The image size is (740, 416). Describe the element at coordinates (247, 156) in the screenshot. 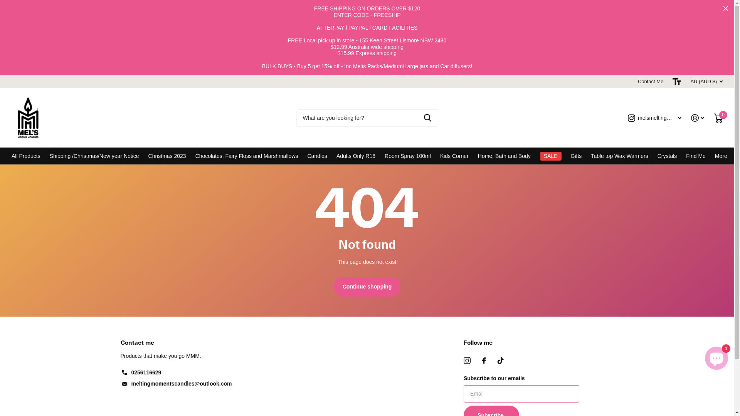

I see `Chocolates, Fairy Floss and Marshmallows` at that location.